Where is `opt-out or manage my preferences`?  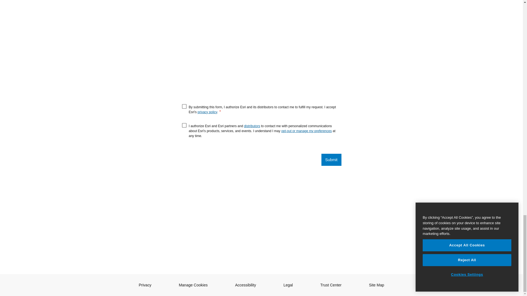
opt-out or manage my preferences is located at coordinates (307, 130).